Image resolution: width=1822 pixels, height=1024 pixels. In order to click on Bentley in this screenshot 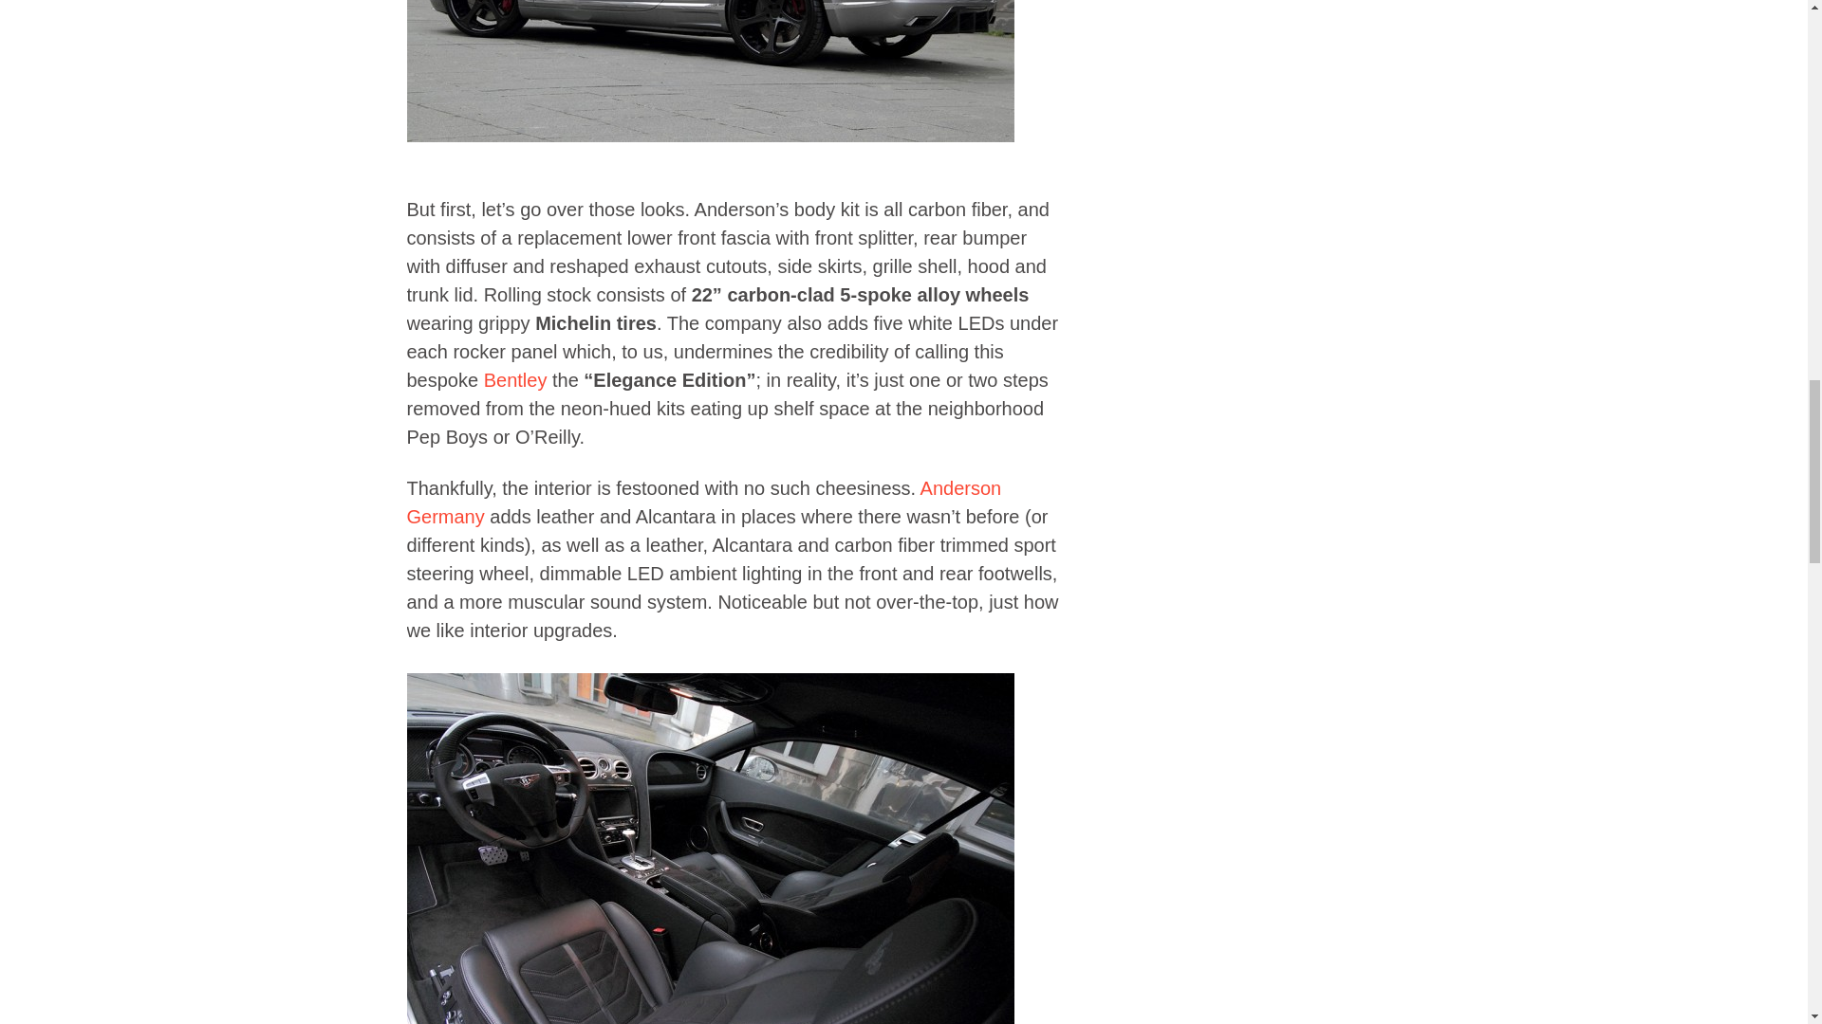, I will do `click(516, 379)`.